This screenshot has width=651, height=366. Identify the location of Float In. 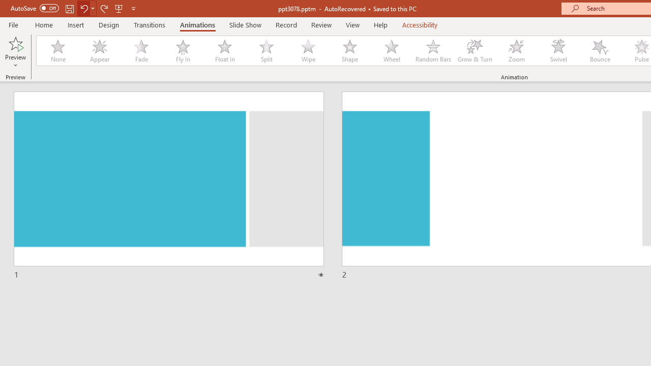
(224, 51).